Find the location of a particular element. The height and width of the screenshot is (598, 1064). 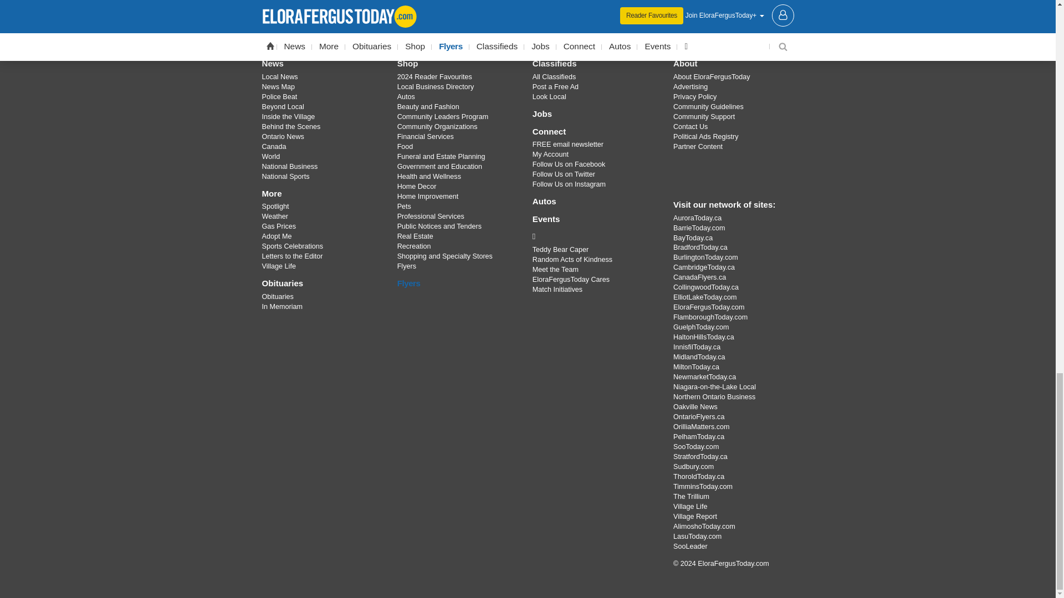

Instagram is located at coordinates (556, 24).